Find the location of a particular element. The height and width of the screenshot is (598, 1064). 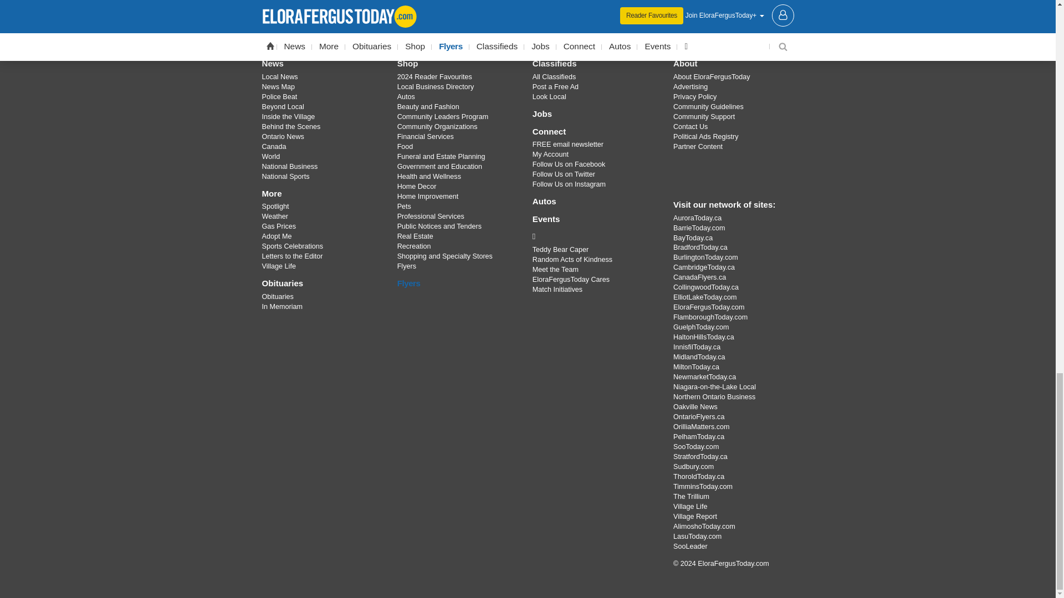

Instagram is located at coordinates (556, 24).